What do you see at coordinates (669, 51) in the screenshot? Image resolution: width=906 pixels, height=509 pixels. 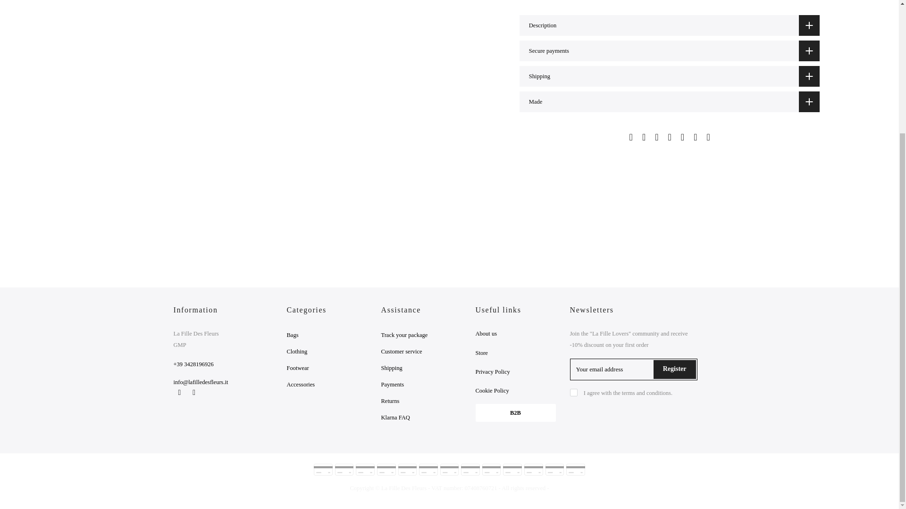 I see `Secure payments` at bounding box center [669, 51].